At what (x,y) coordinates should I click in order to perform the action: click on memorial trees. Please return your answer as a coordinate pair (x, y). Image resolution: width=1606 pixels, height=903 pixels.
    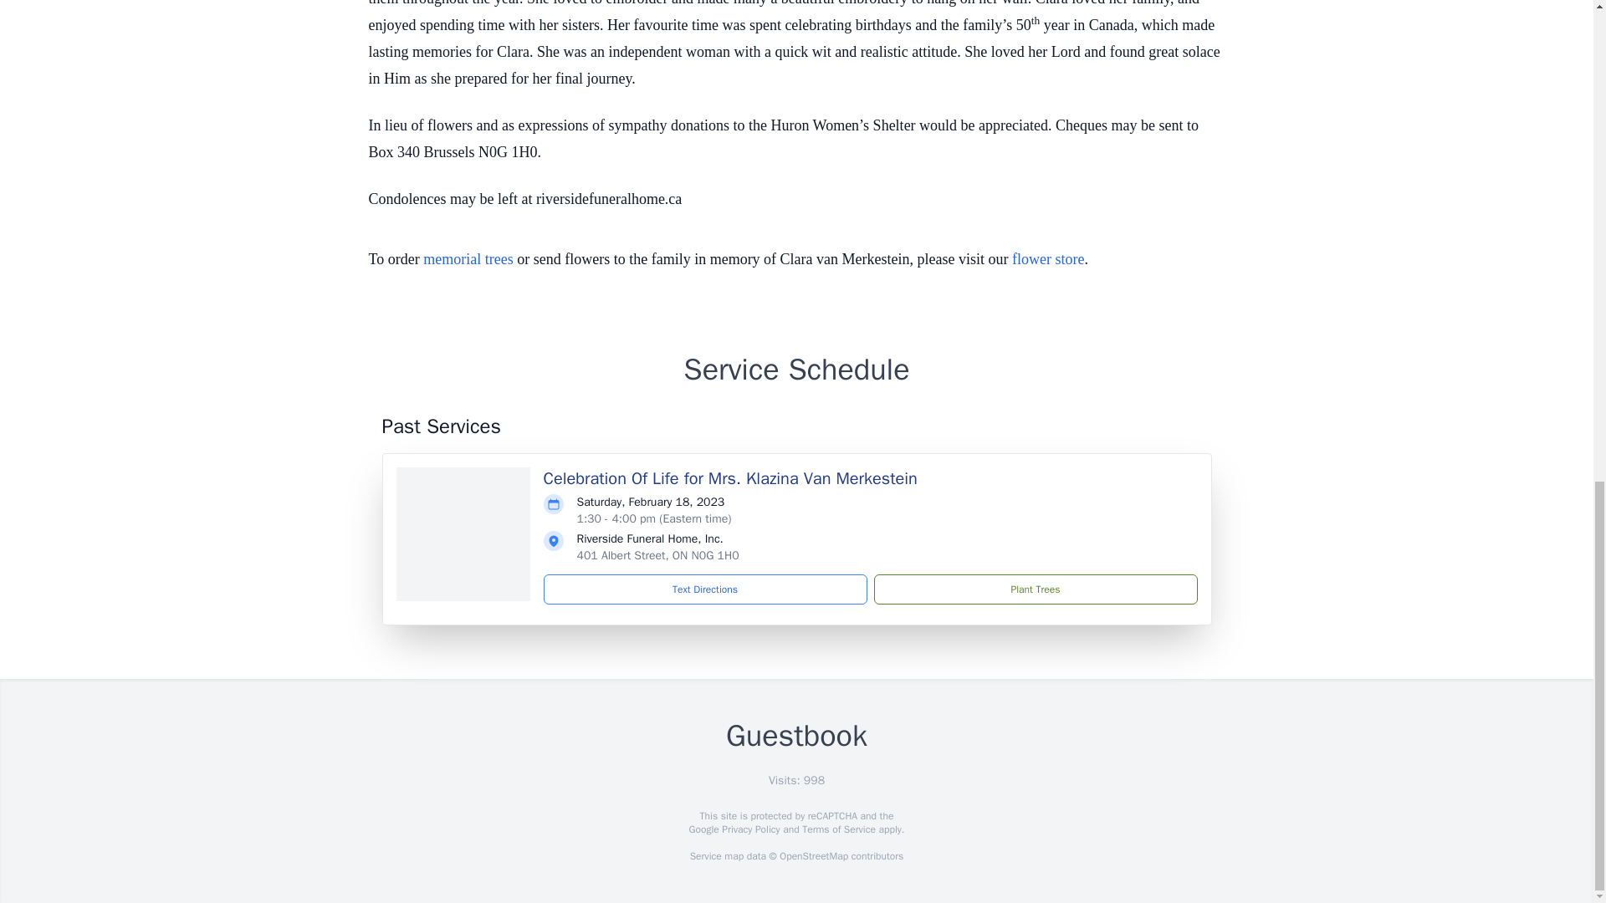
    Looking at the image, I should click on (468, 259).